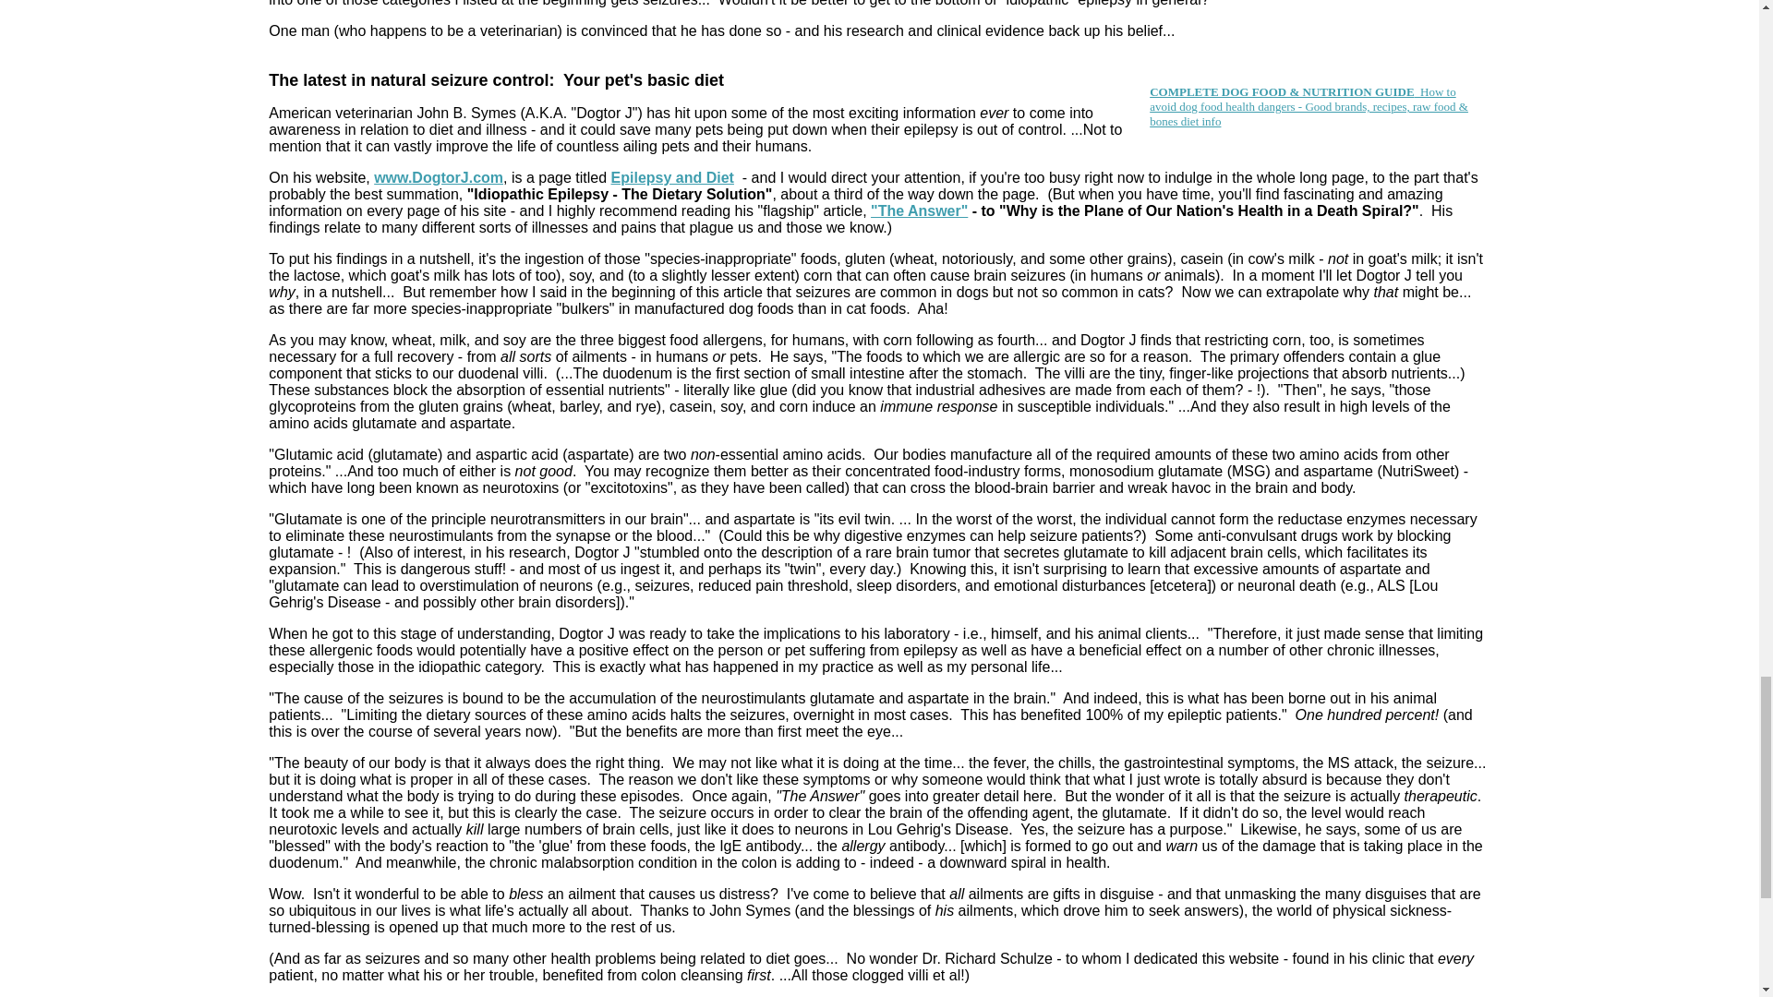 The image size is (1773, 997). Describe the element at coordinates (439, 177) in the screenshot. I see `www.DogtorJ.com` at that location.